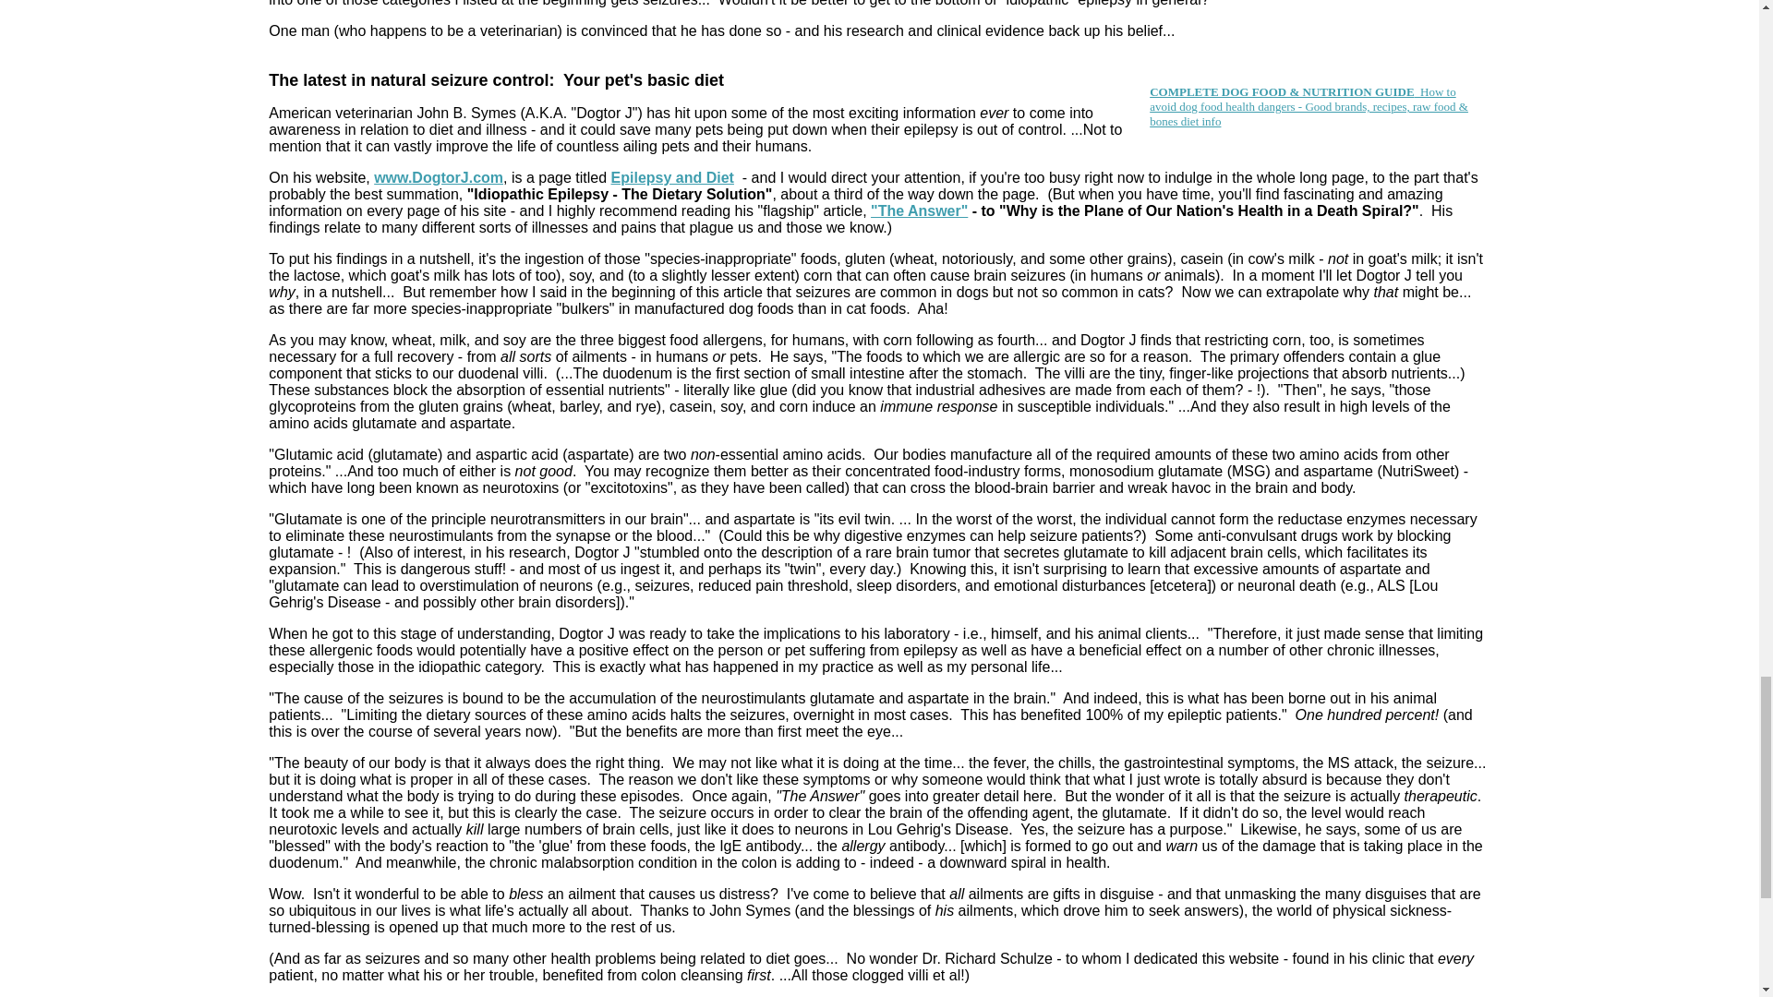 The image size is (1773, 997). Describe the element at coordinates (439, 177) in the screenshot. I see `www.DogtorJ.com` at that location.